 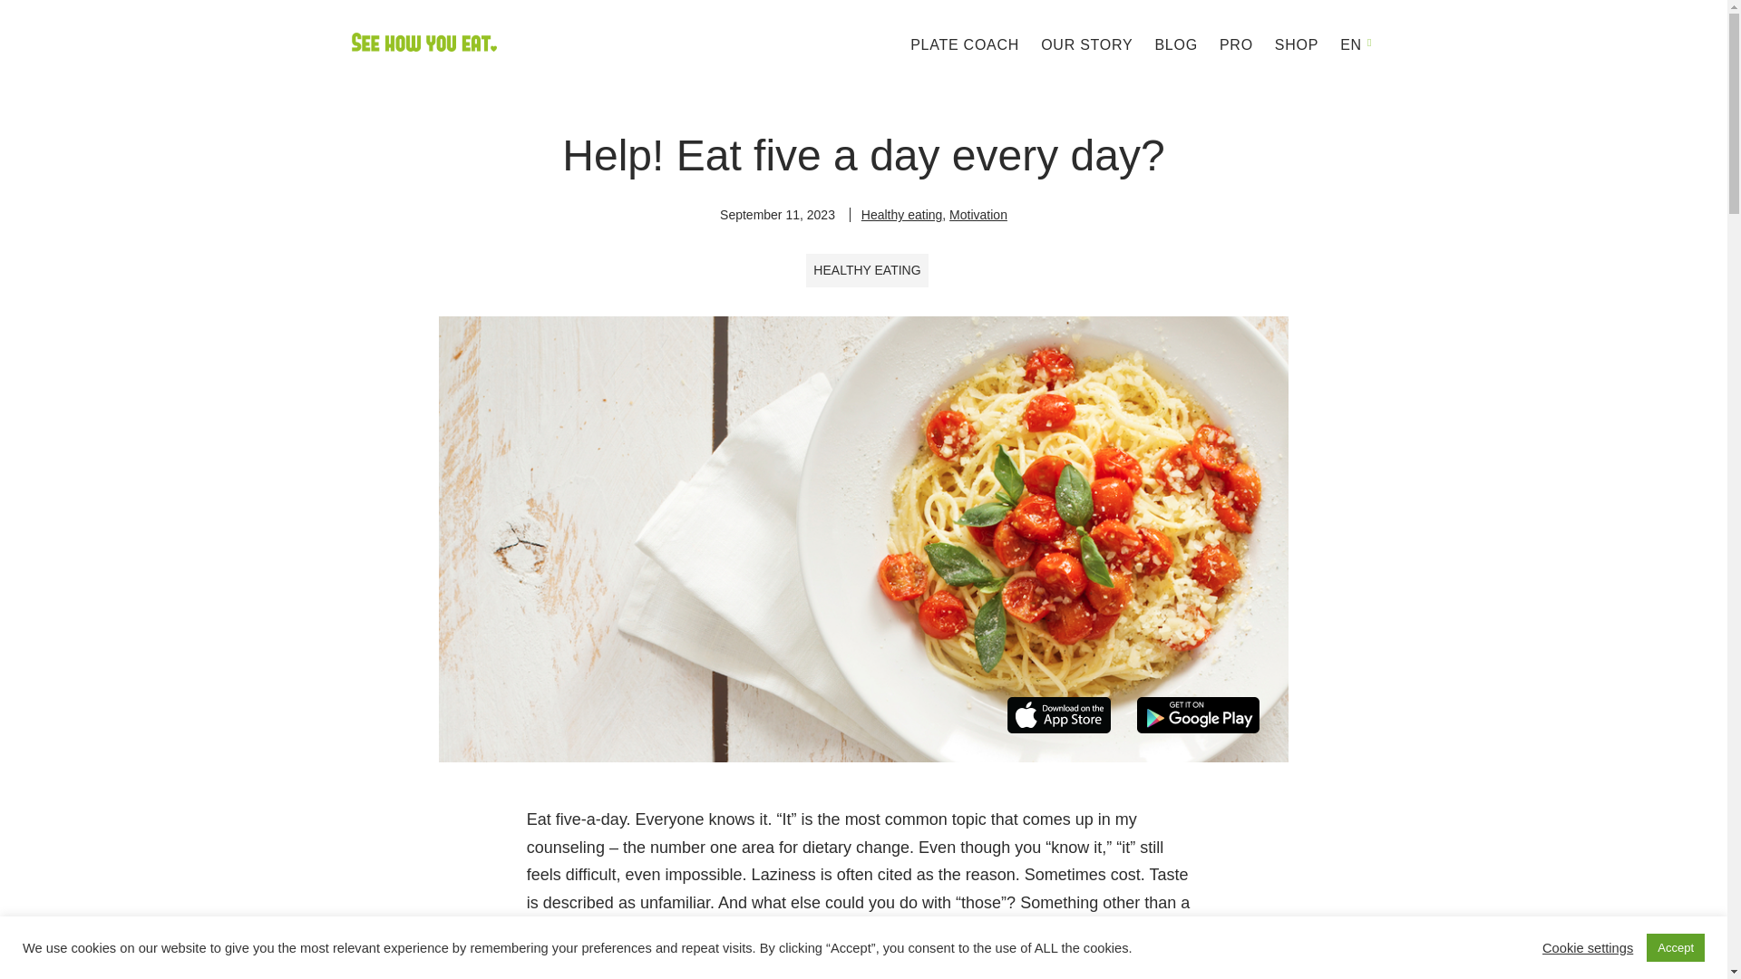 I want to click on SHOP, so click(x=1296, y=45).